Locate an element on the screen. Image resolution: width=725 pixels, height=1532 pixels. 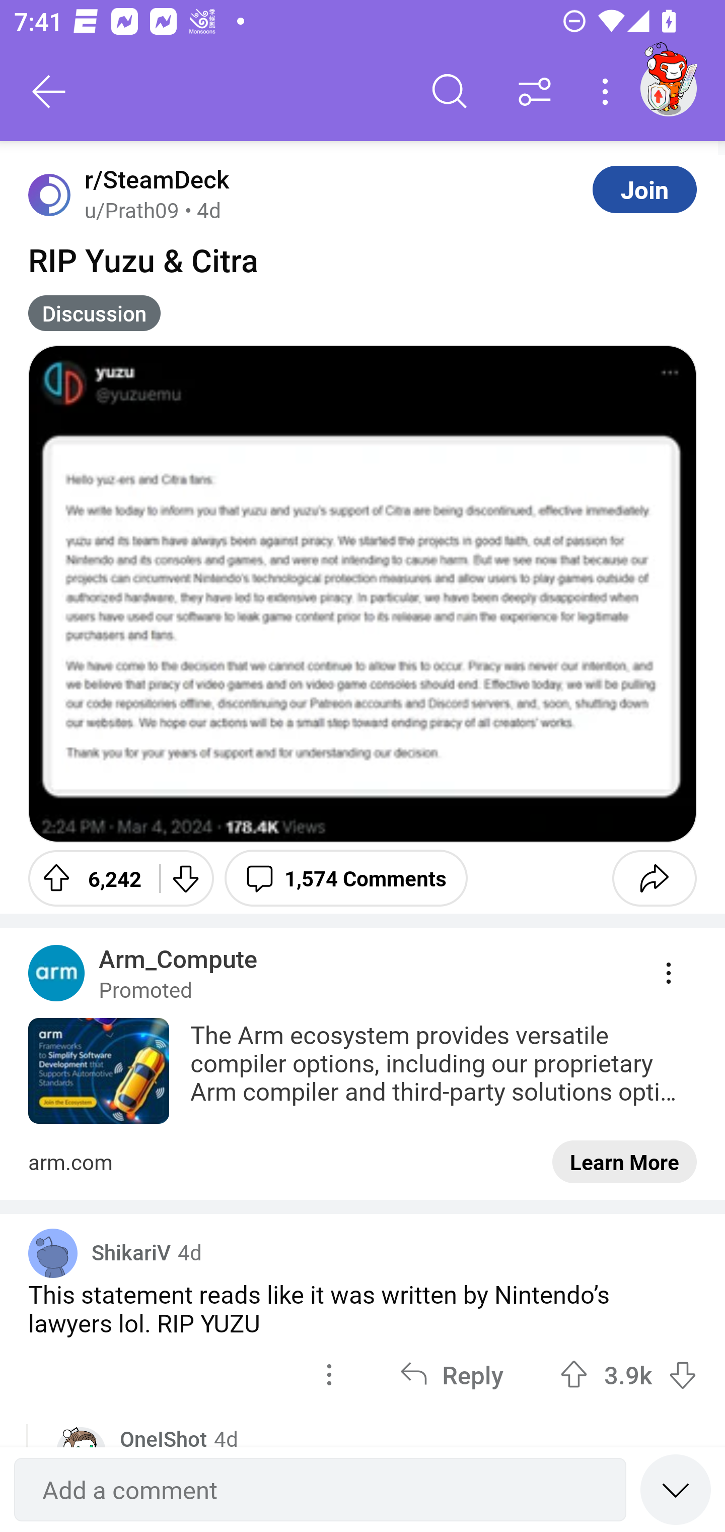
Upvote 3.9k 3906 votes Downvote is located at coordinates (628, 1374).